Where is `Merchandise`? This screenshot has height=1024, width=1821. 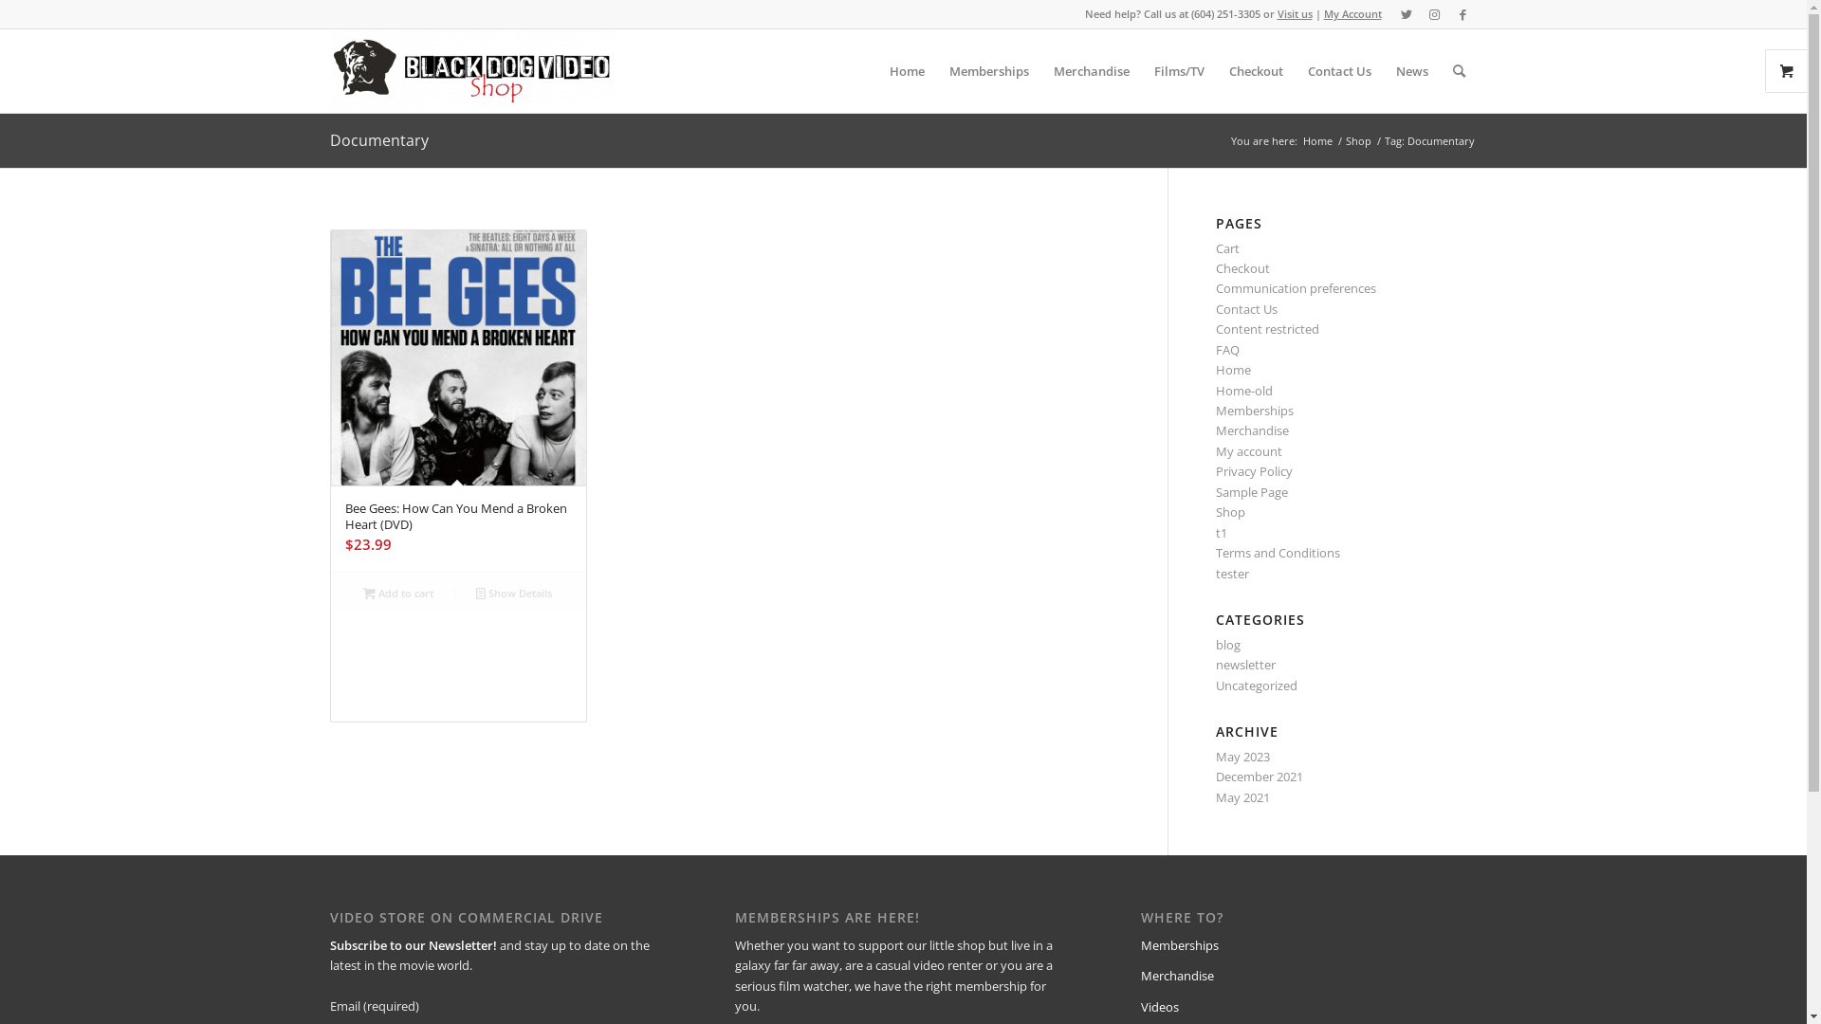
Merchandise is located at coordinates (1178, 976).